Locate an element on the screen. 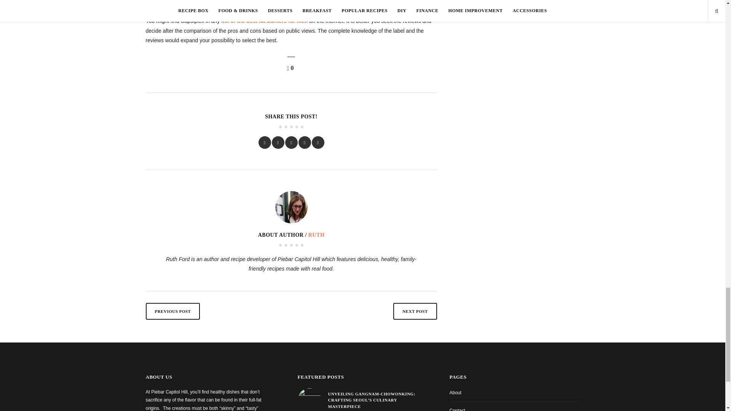 This screenshot has height=411, width=731. list of the best fat burners for men is located at coordinates (264, 21).